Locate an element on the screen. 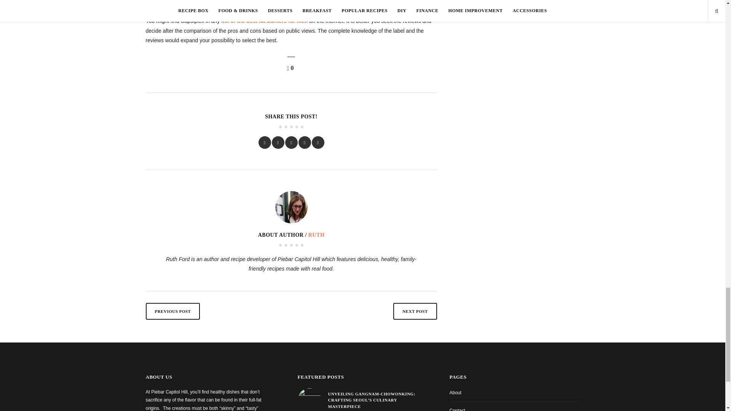 This screenshot has height=411, width=731. list of the best fat burners for men is located at coordinates (264, 21).